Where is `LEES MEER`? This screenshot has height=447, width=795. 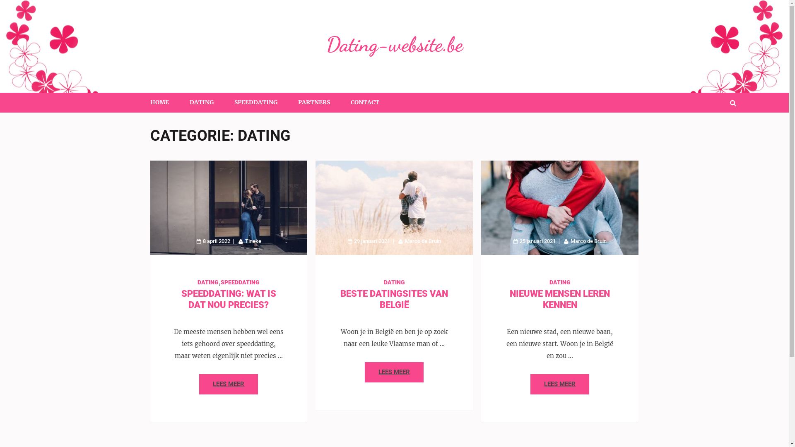
LEES MEER is located at coordinates (229, 384).